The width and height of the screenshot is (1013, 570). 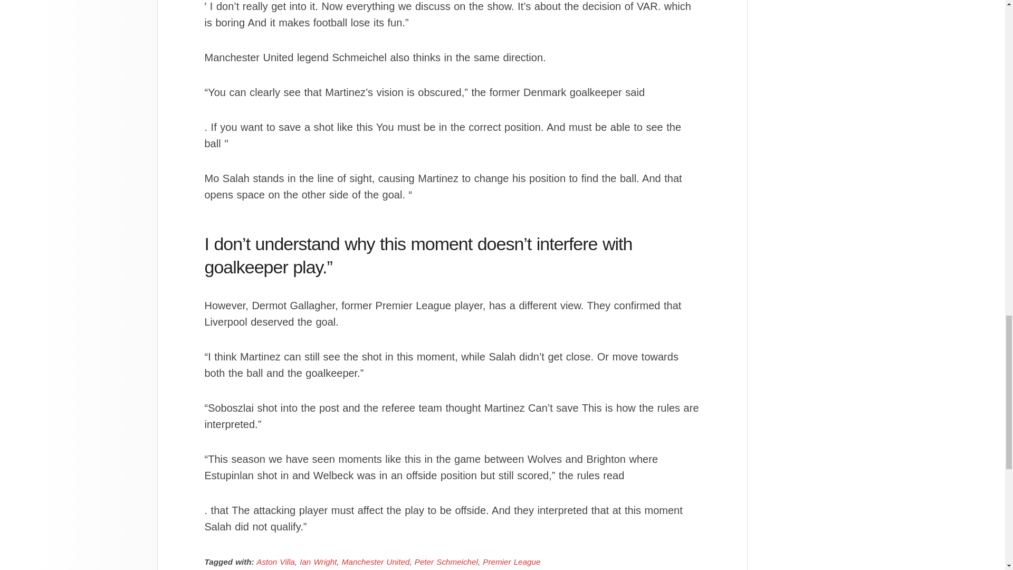 What do you see at coordinates (275, 562) in the screenshot?
I see `Aston Villa` at bounding box center [275, 562].